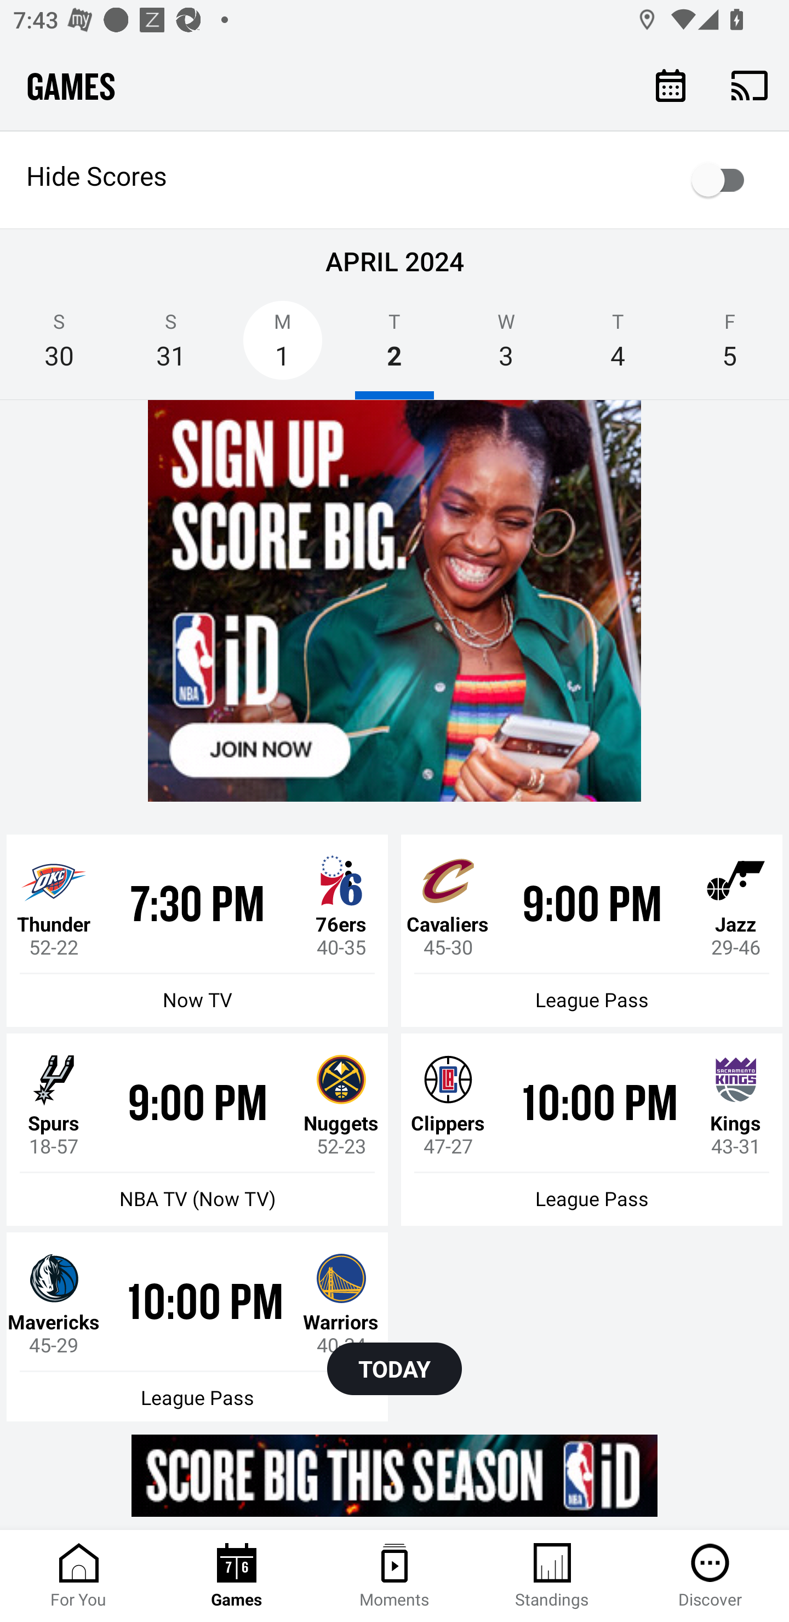 The image size is (789, 1622). I want to click on M 1, so click(282, 346).